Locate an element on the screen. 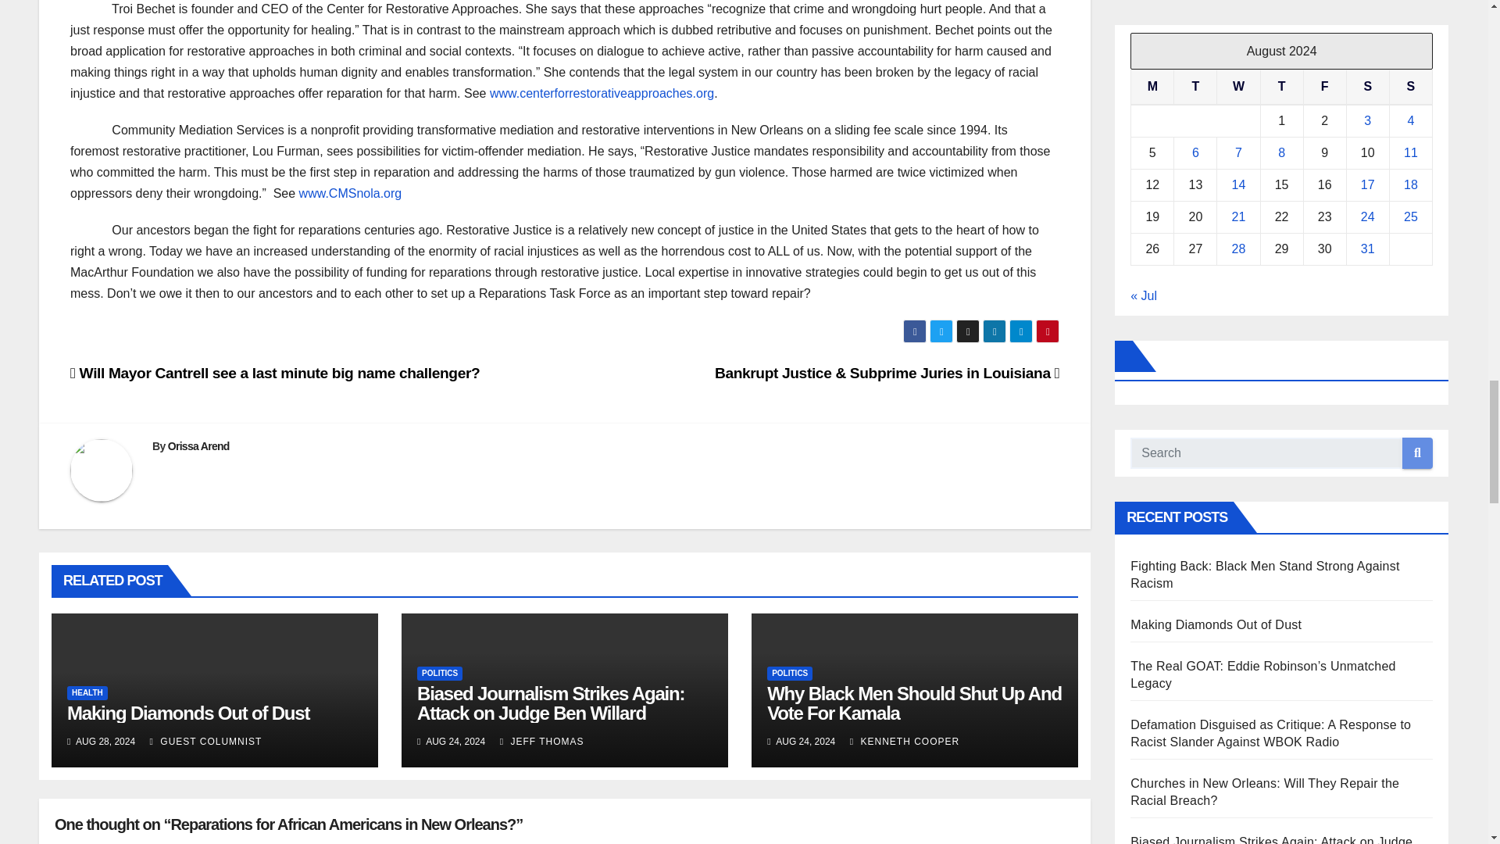 This screenshot has width=1500, height=844. GUEST COLUMNIST is located at coordinates (206, 741).